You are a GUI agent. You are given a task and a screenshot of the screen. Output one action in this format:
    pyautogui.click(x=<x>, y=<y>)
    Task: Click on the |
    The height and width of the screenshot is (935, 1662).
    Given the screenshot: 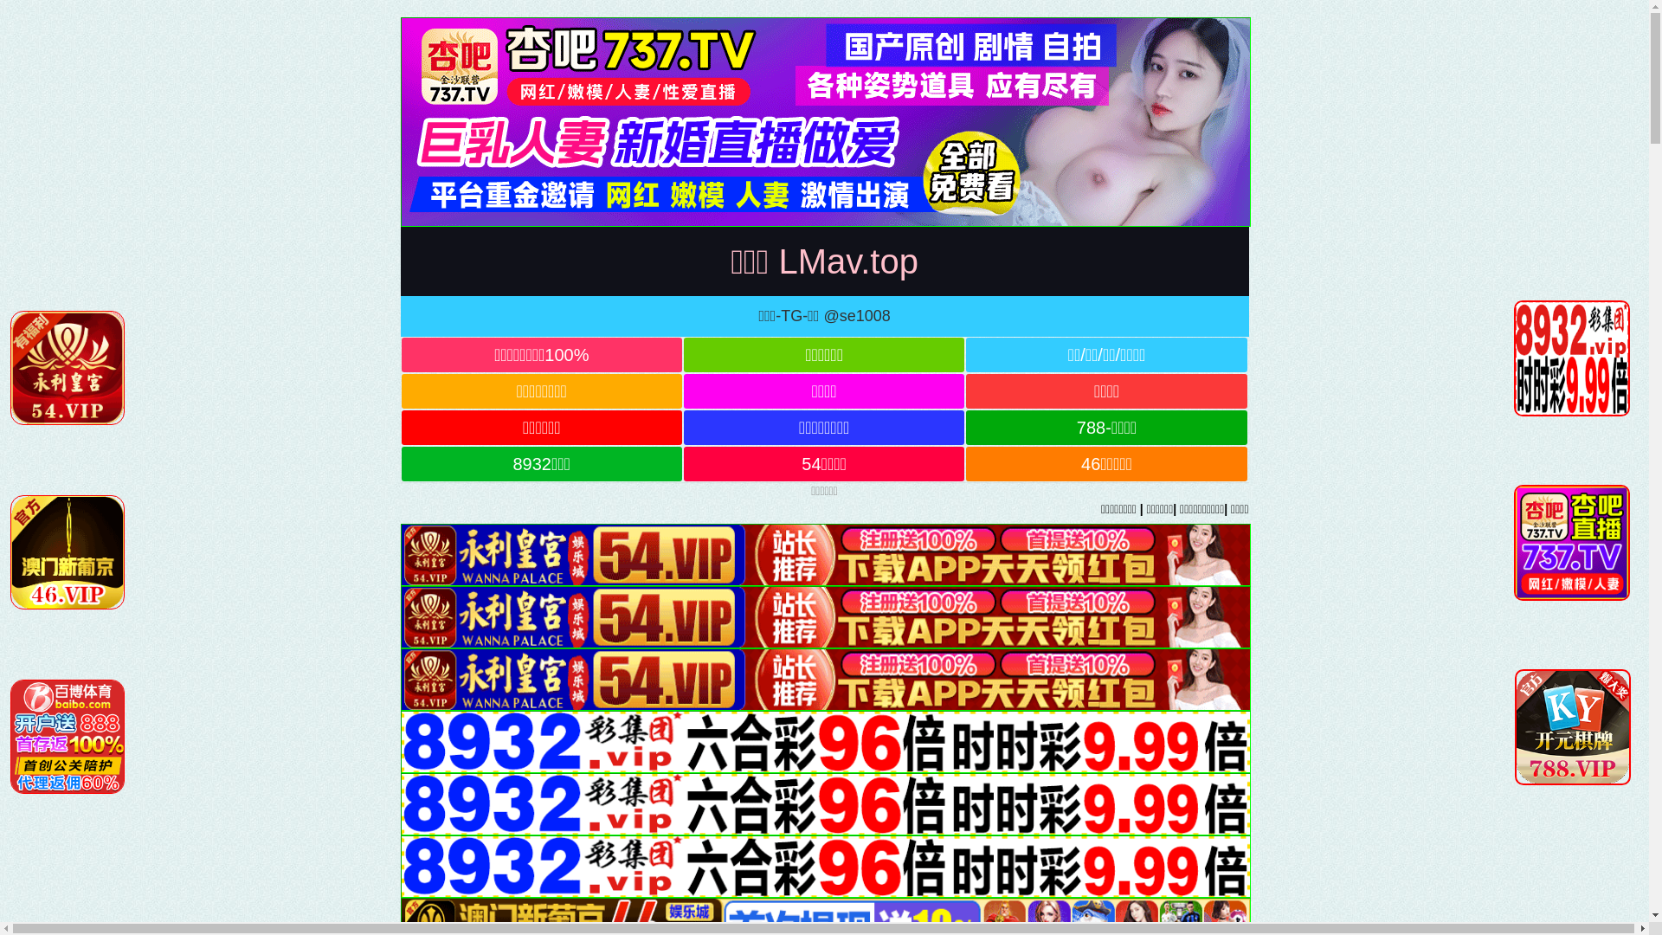 What is the action you would take?
    pyautogui.click(x=898, y=509)
    